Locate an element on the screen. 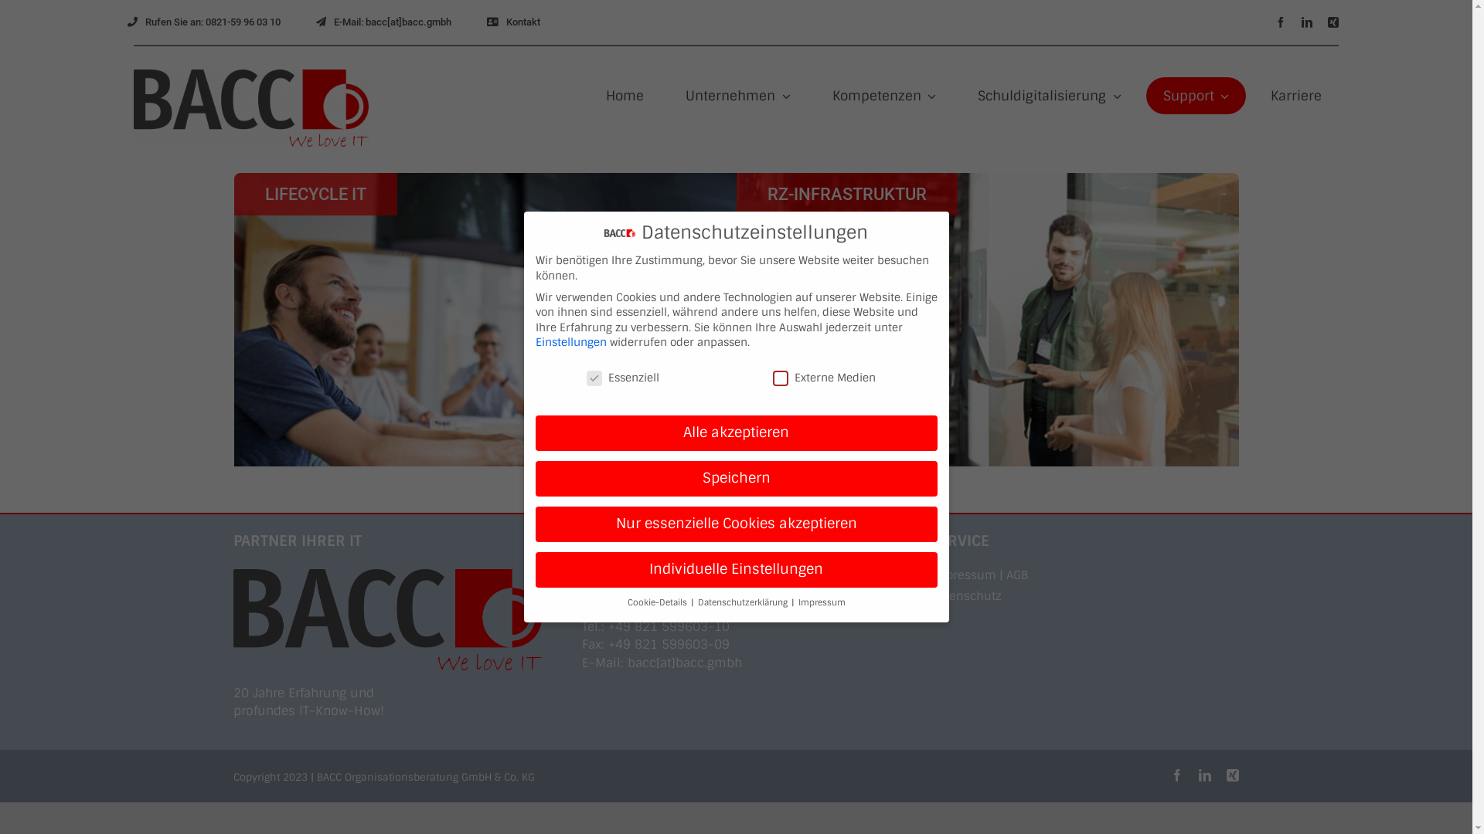 The image size is (1484, 834). BACC-logo-footer is located at coordinates (388, 619).